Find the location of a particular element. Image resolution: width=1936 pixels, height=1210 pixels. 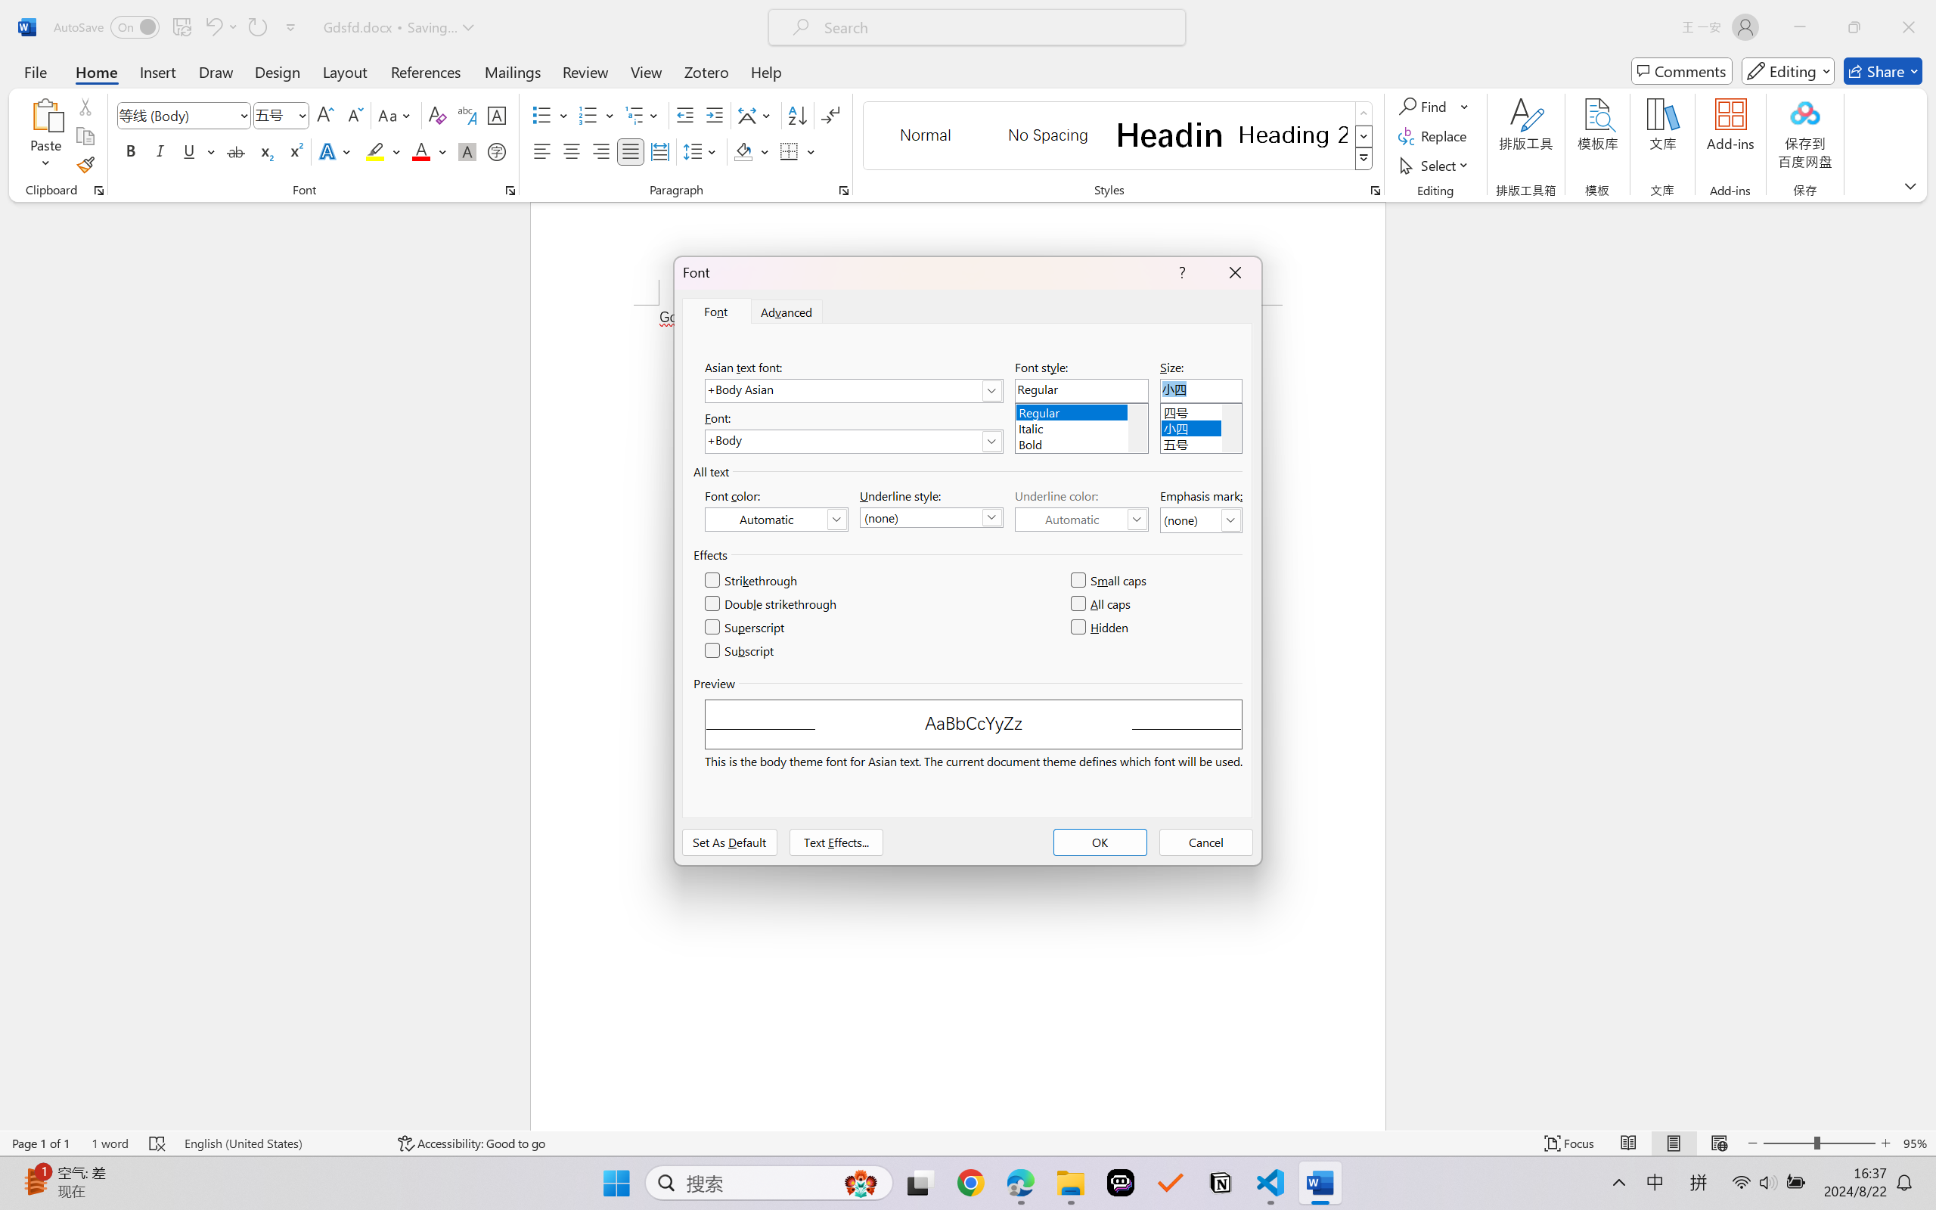

Asian Layout is located at coordinates (756, 115).